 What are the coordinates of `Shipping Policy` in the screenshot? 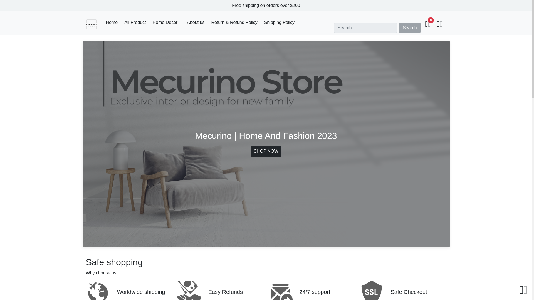 It's located at (279, 22).